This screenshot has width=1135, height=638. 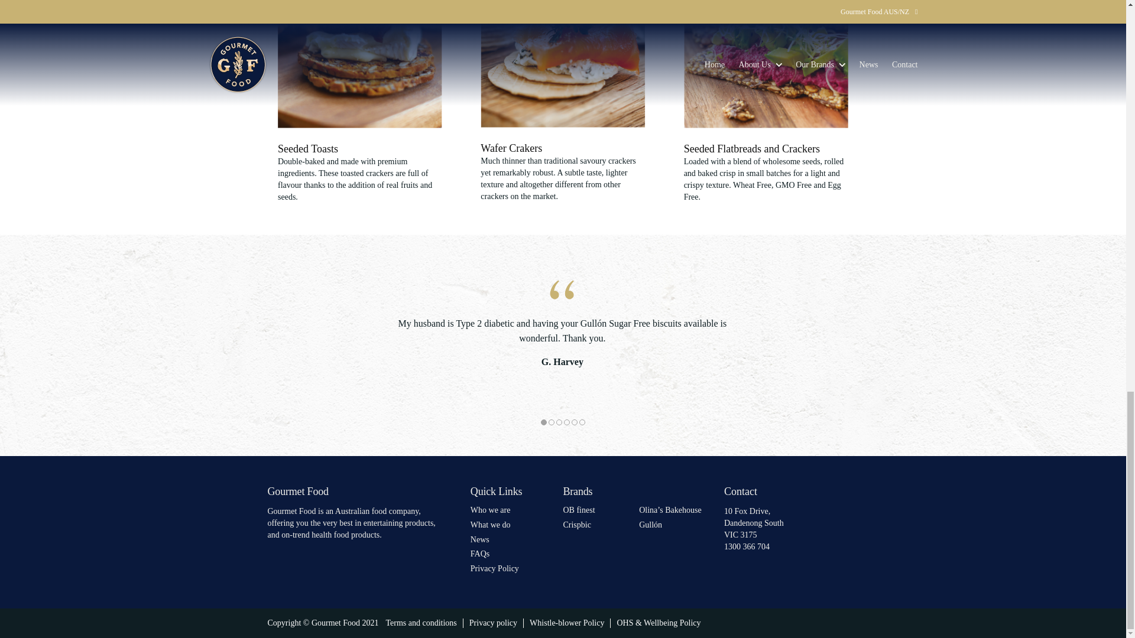 What do you see at coordinates (493, 622) in the screenshot?
I see `Privacy policy` at bounding box center [493, 622].